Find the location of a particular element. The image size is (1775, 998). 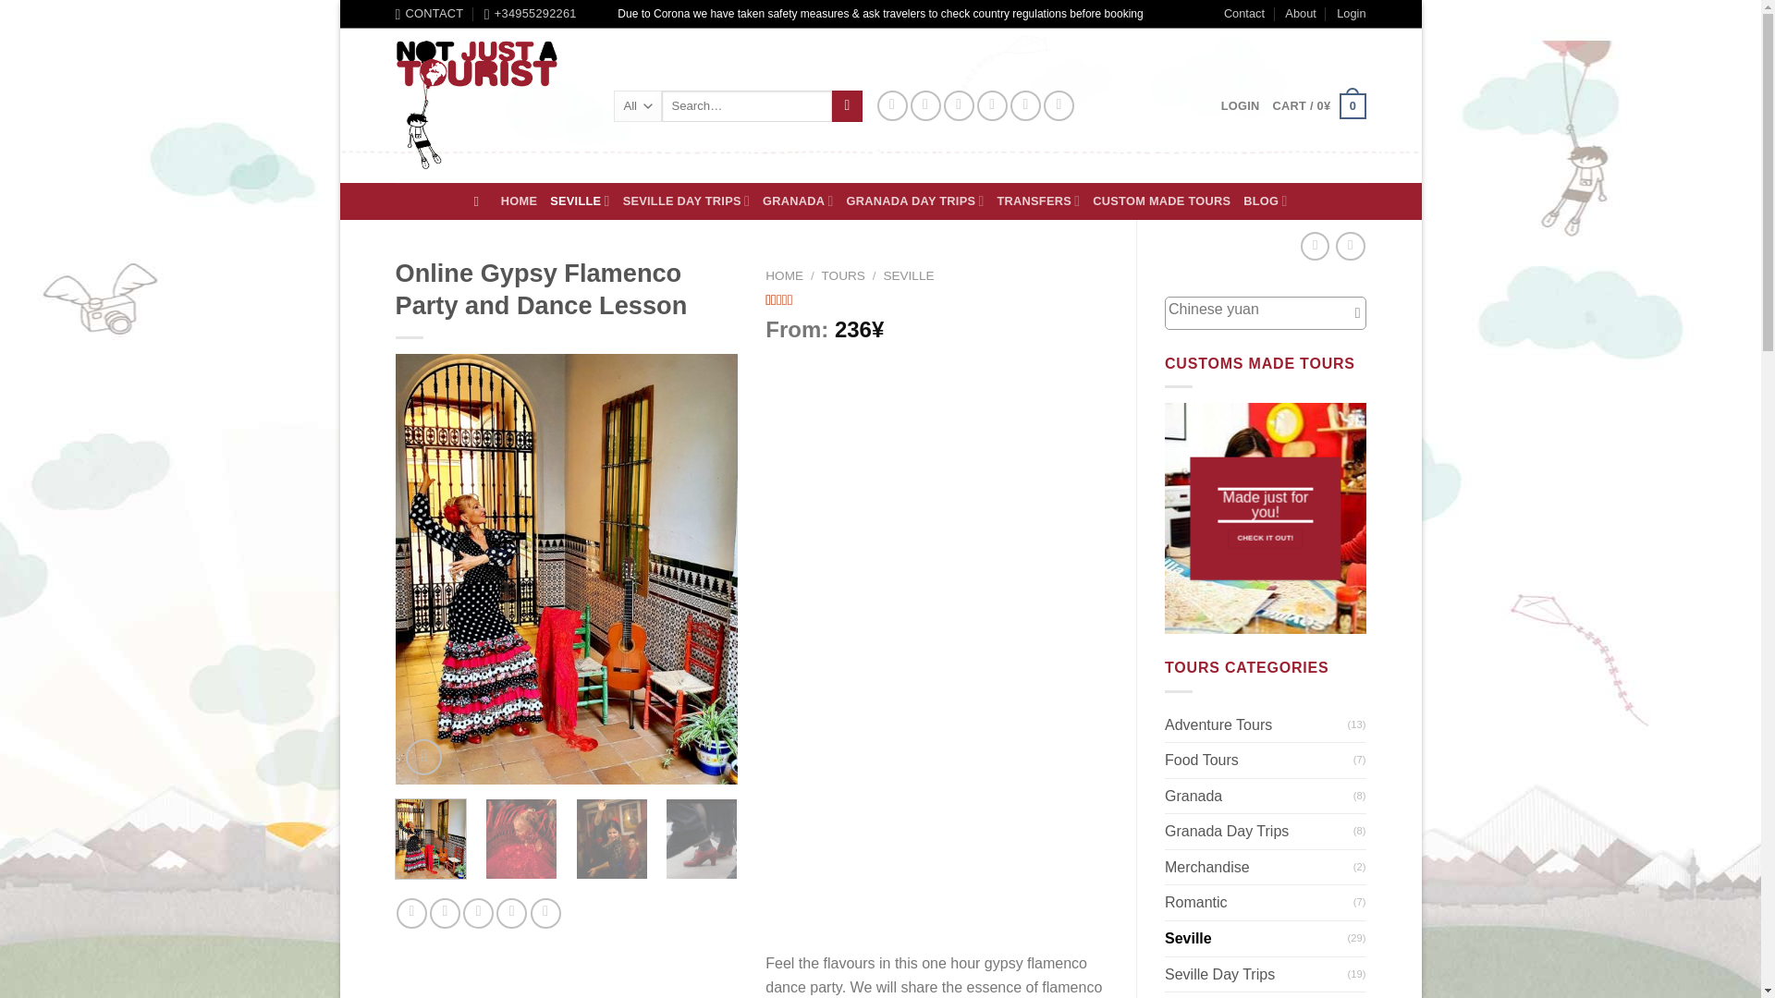

Not Just a Tourist - Seville Tours is located at coordinates (490, 105).